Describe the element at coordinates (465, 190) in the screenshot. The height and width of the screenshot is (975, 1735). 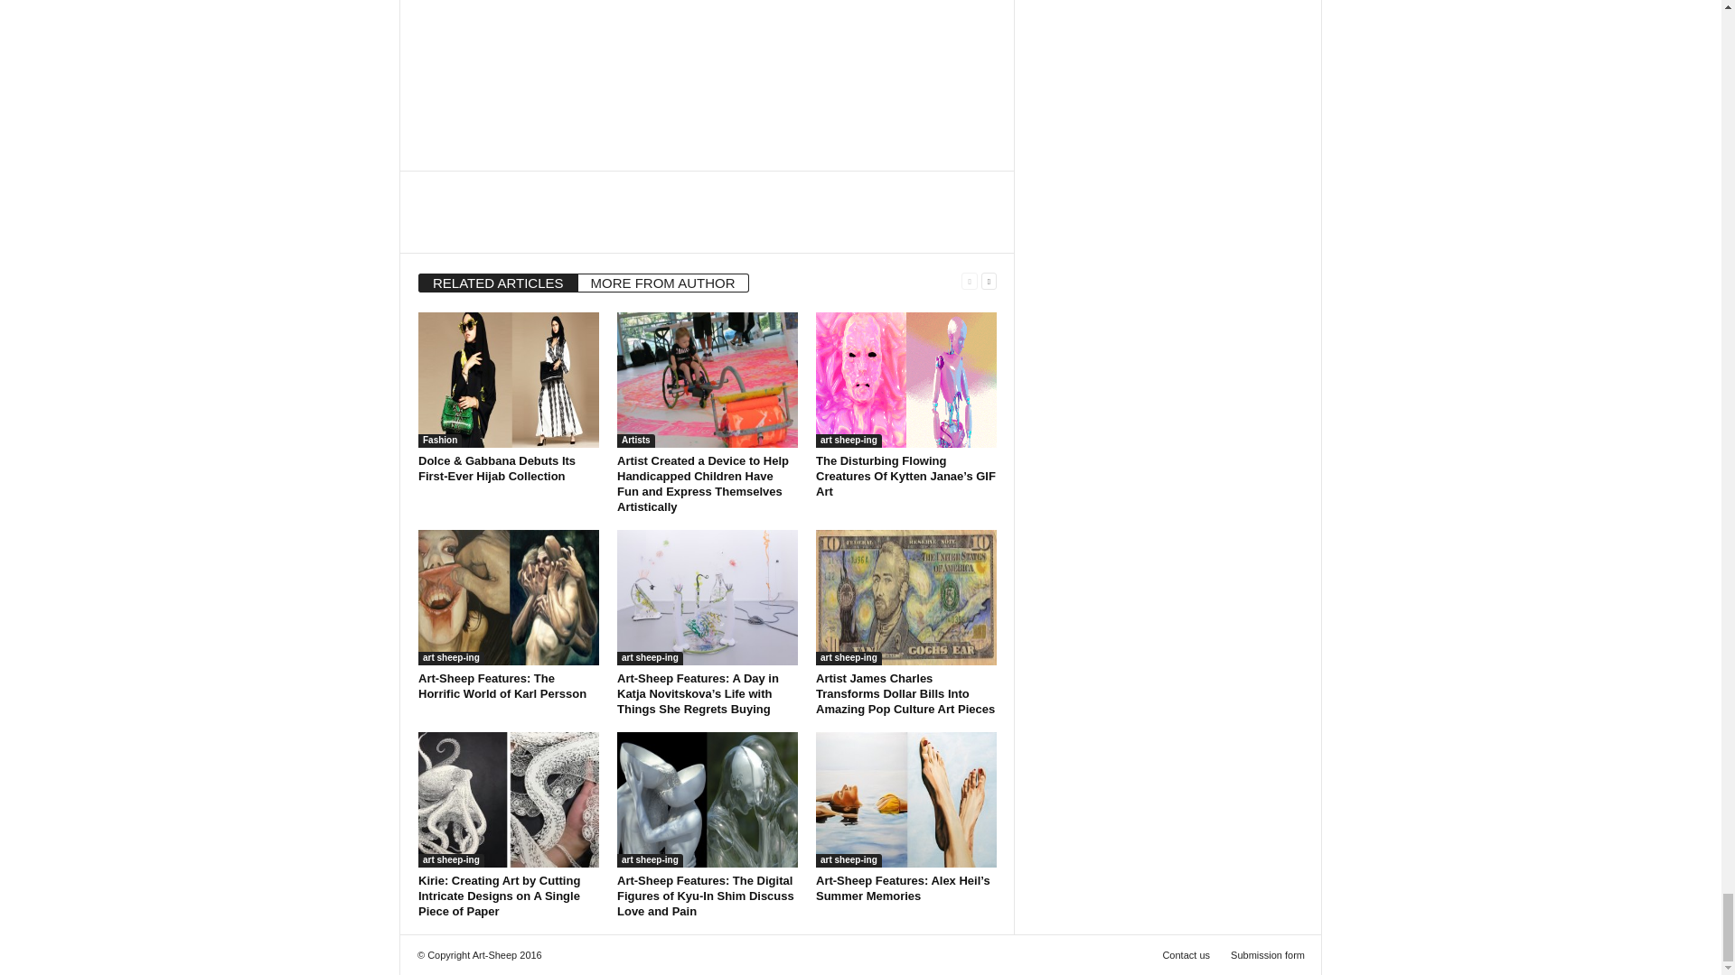
I see `bottomFacebookLike` at that location.